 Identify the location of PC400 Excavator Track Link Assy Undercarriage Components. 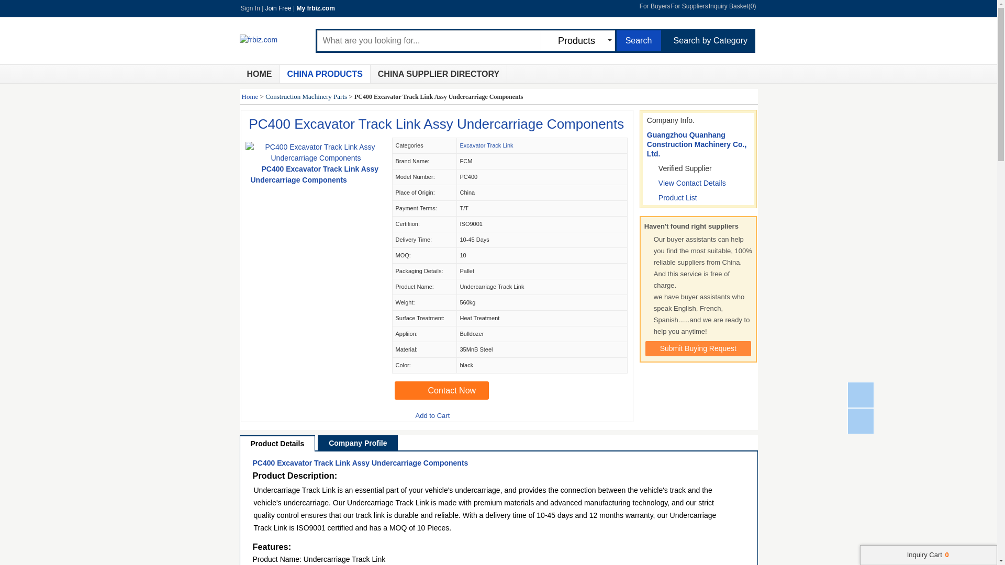
(360, 462).